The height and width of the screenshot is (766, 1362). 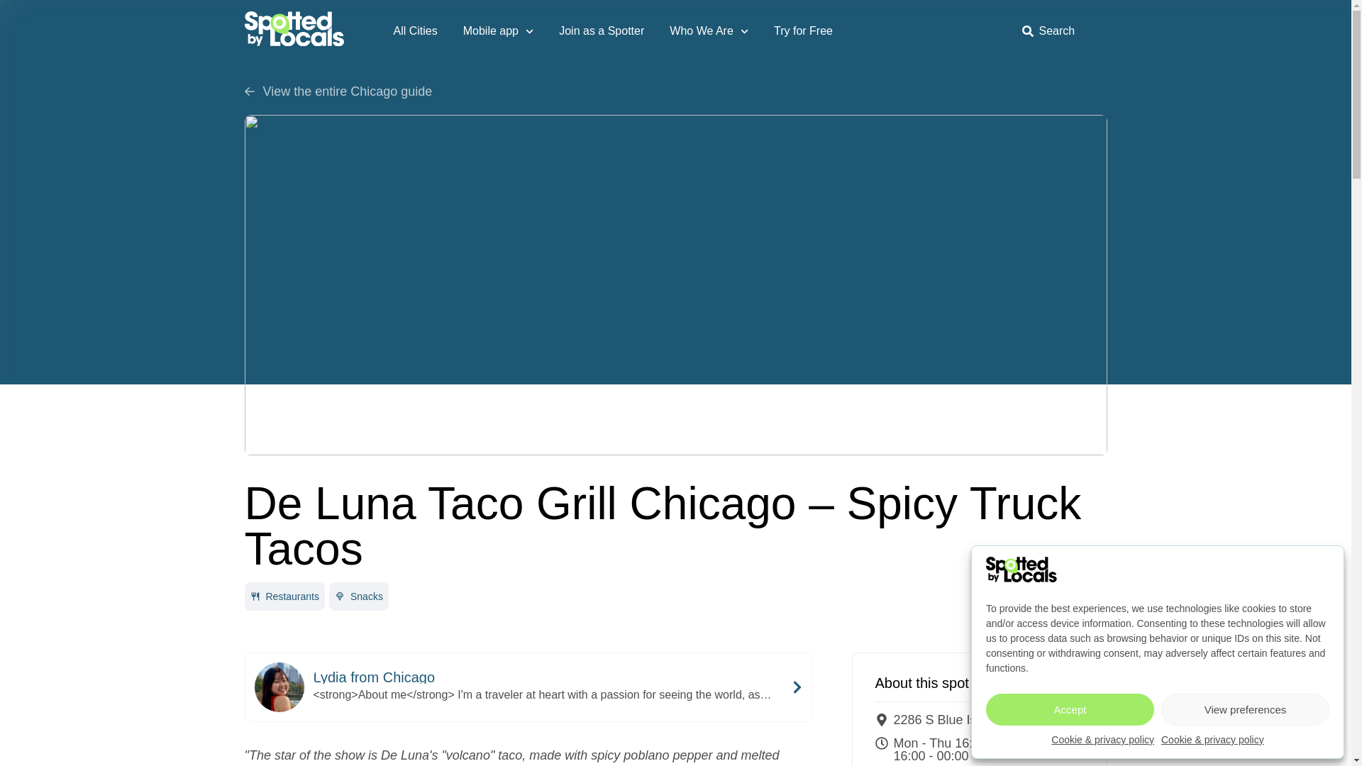 What do you see at coordinates (709, 31) in the screenshot?
I see `Who We Are` at bounding box center [709, 31].